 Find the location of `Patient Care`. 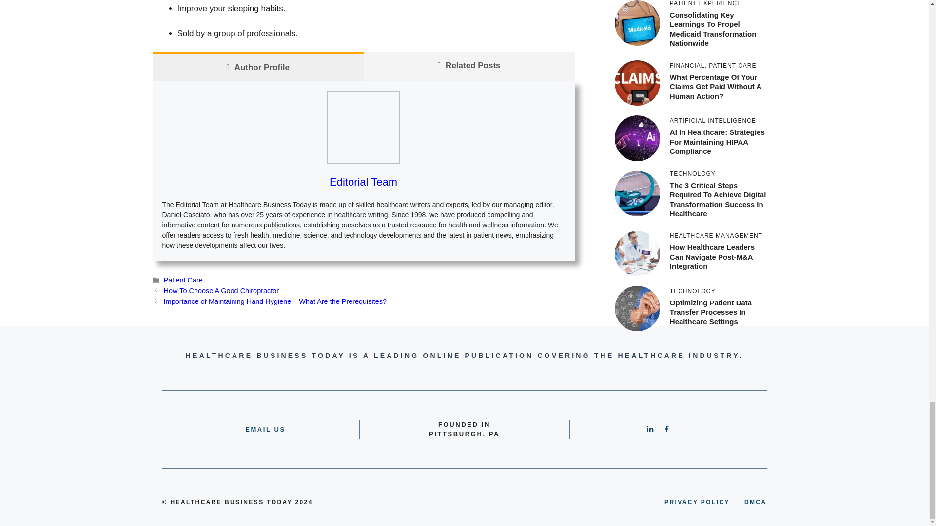

Patient Care is located at coordinates (183, 280).